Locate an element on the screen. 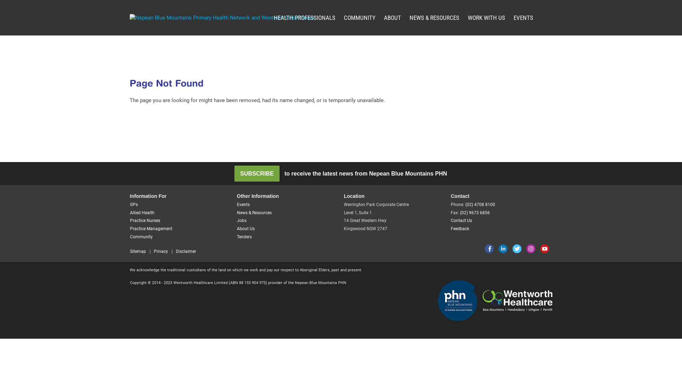 This screenshot has width=682, height=383. SUBSCRIBE is located at coordinates (257, 174).